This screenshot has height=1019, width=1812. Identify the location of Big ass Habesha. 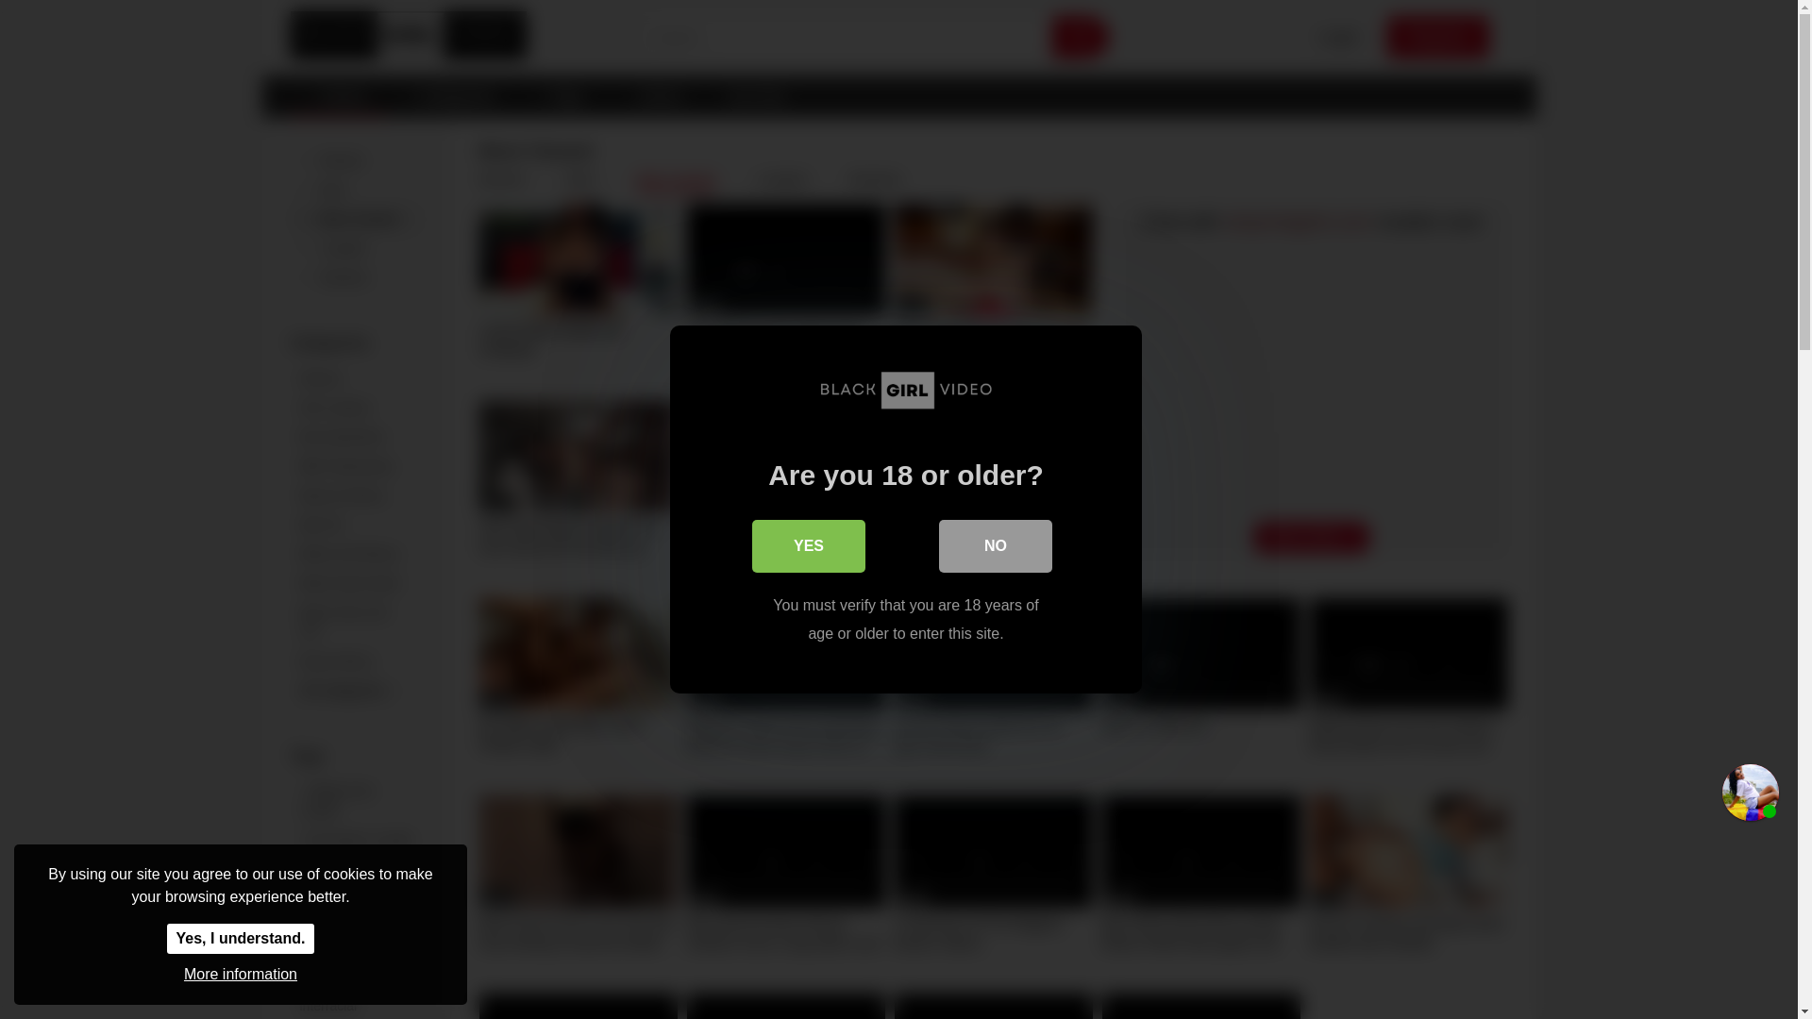
(1200, 686).